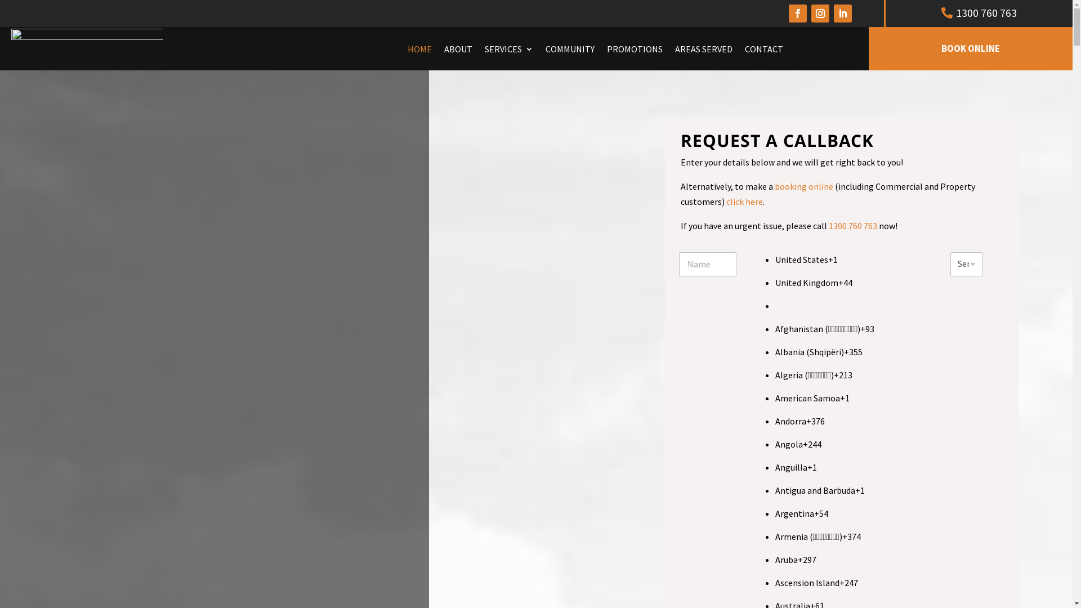 This screenshot has height=608, width=1081. I want to click on HOME, so click(420, 49).